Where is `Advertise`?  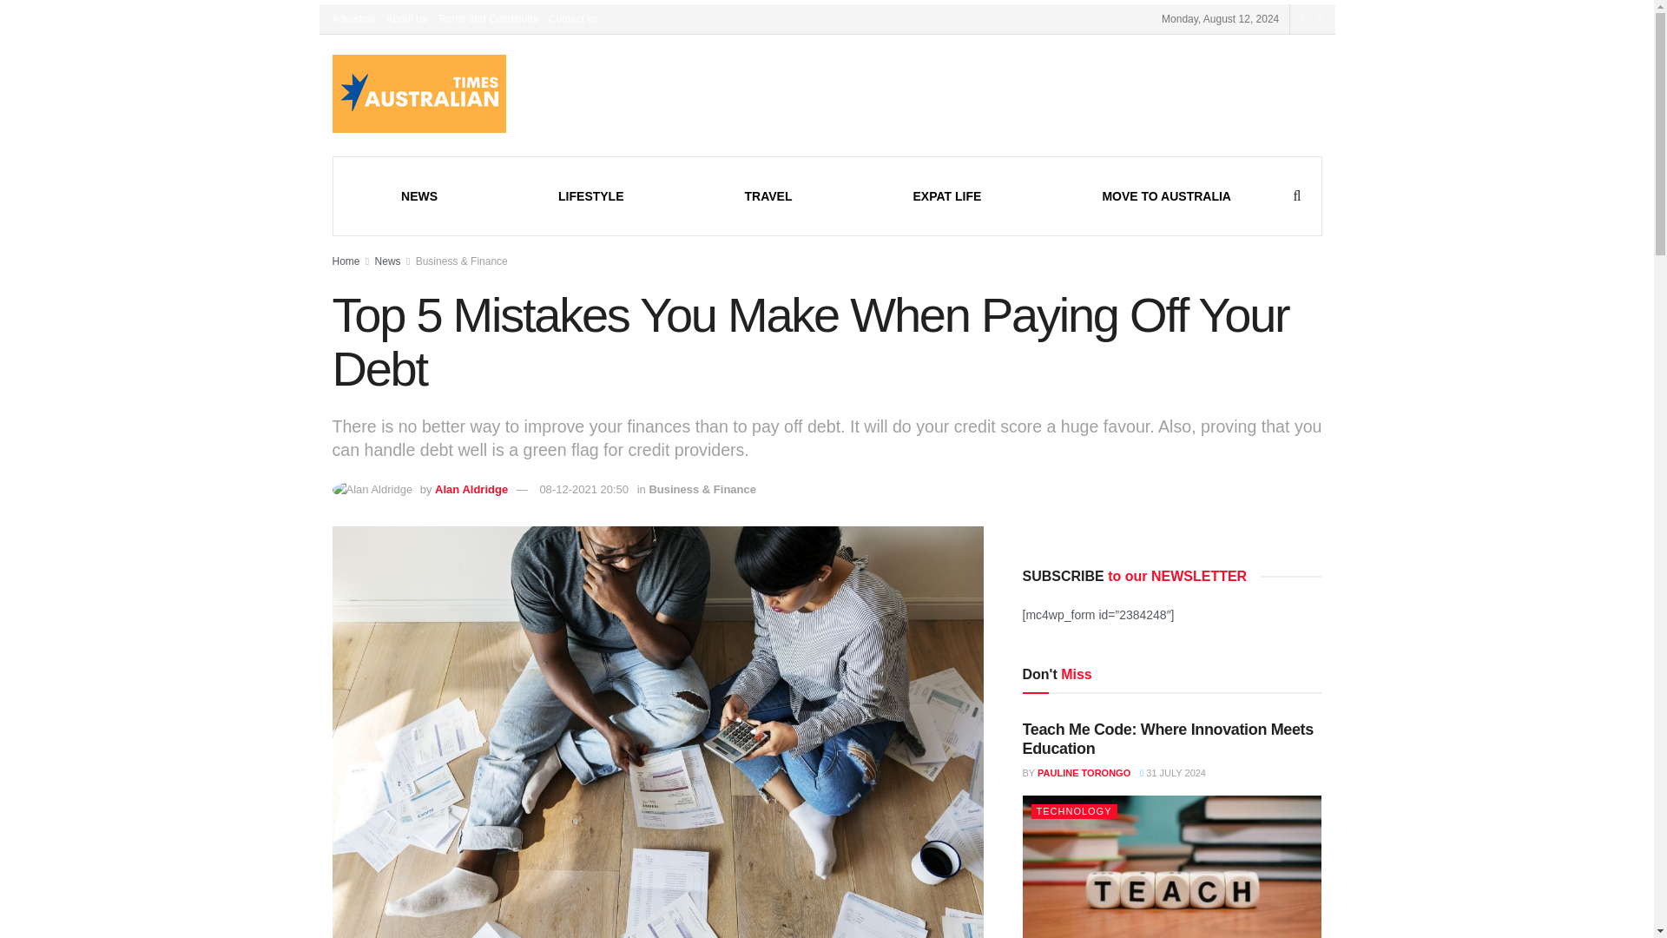 Advertise is located at coordinates (353, 19).